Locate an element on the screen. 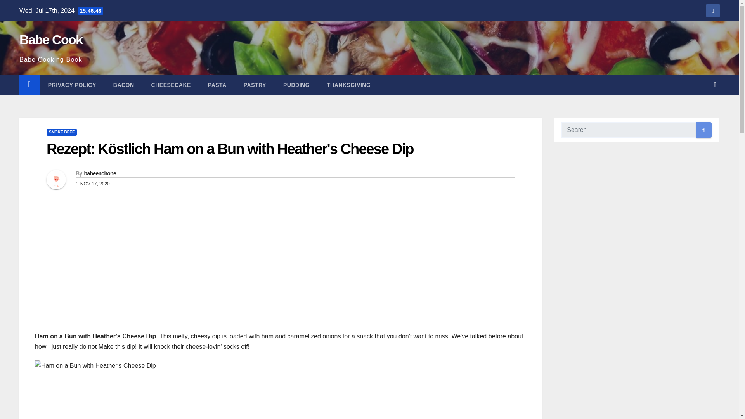  PUDDING is located at coordinates (296, 85).